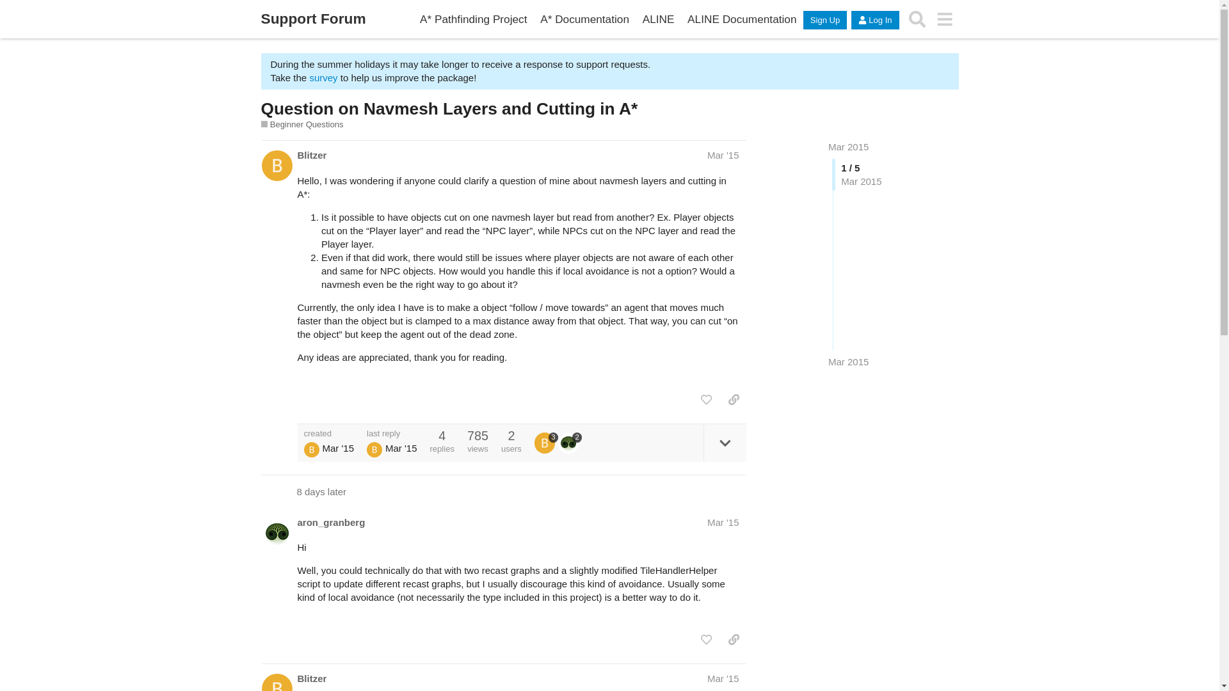 Image resolution: width=1229 pixels, height=691 pixels. Describe the element at coordinates (723, 522) in the screenshot. I see `Mar '15` at that location.